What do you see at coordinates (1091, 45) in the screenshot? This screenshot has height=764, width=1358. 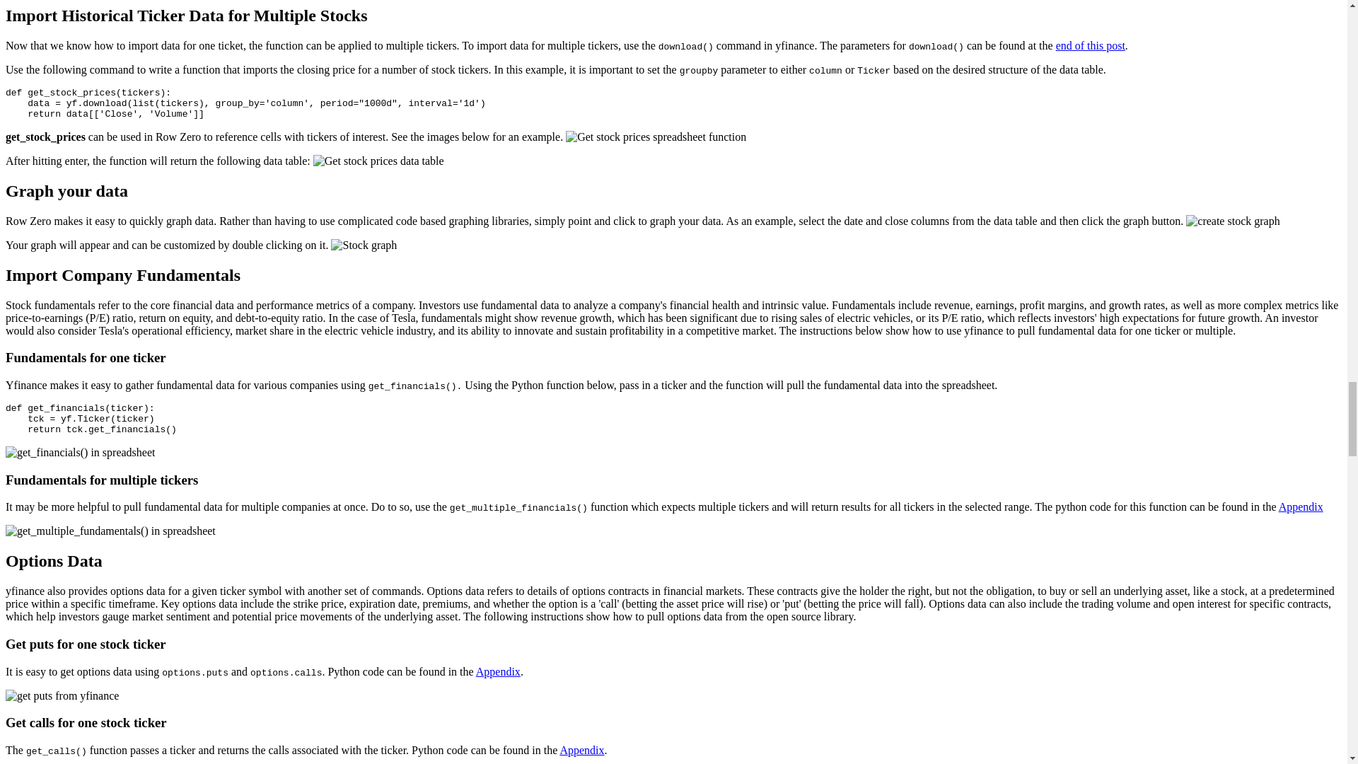 I see `end of this post` at bounding box center [1091, 45].